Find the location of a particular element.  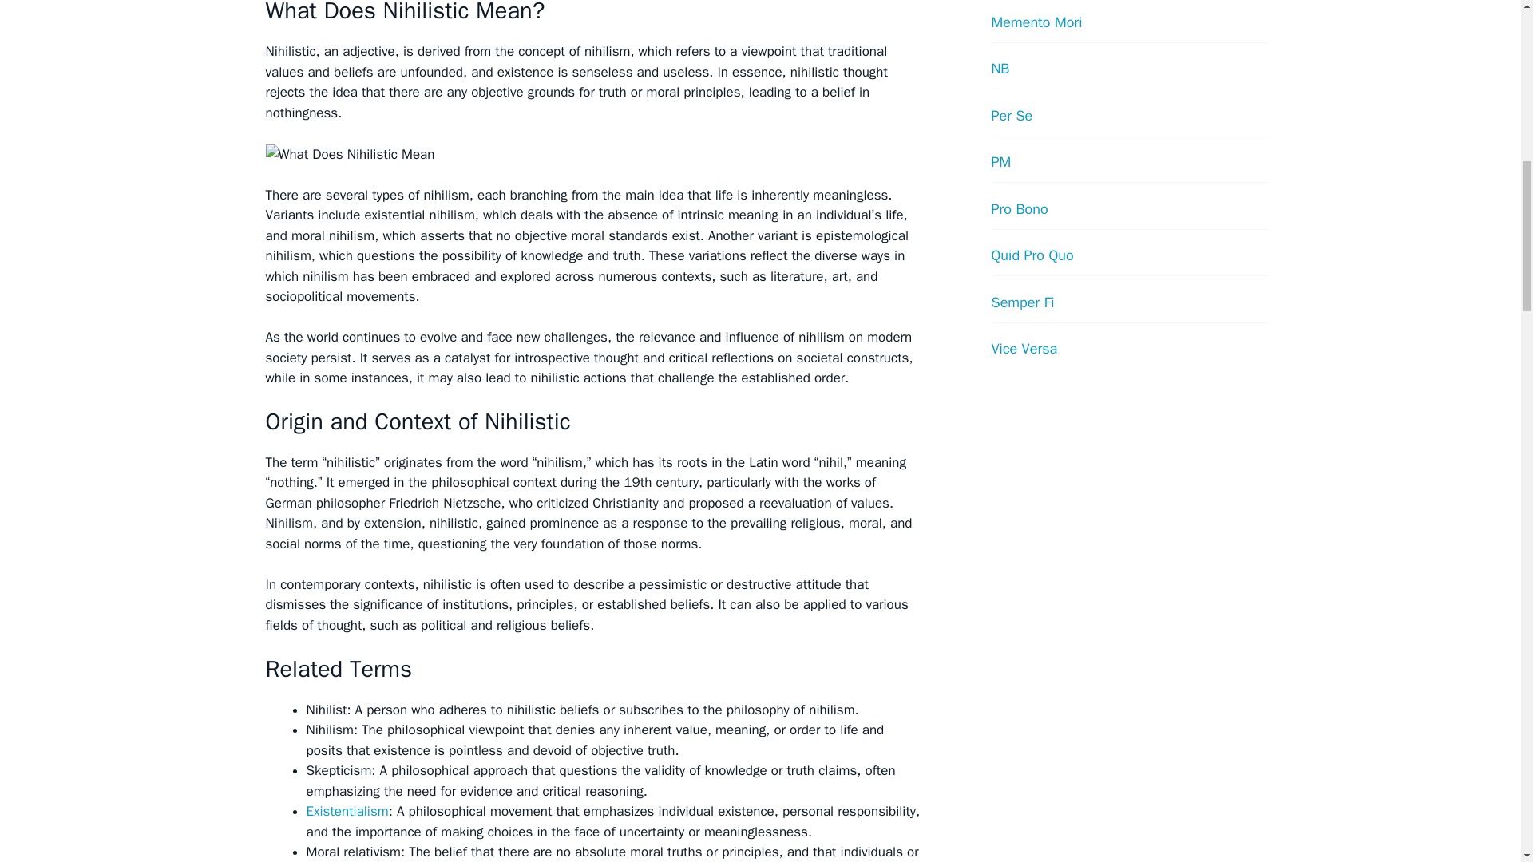

Nihilistic Meaning: What Does the Term "Nihilistic" Mean? 1 is located at coordinates (350, 153).